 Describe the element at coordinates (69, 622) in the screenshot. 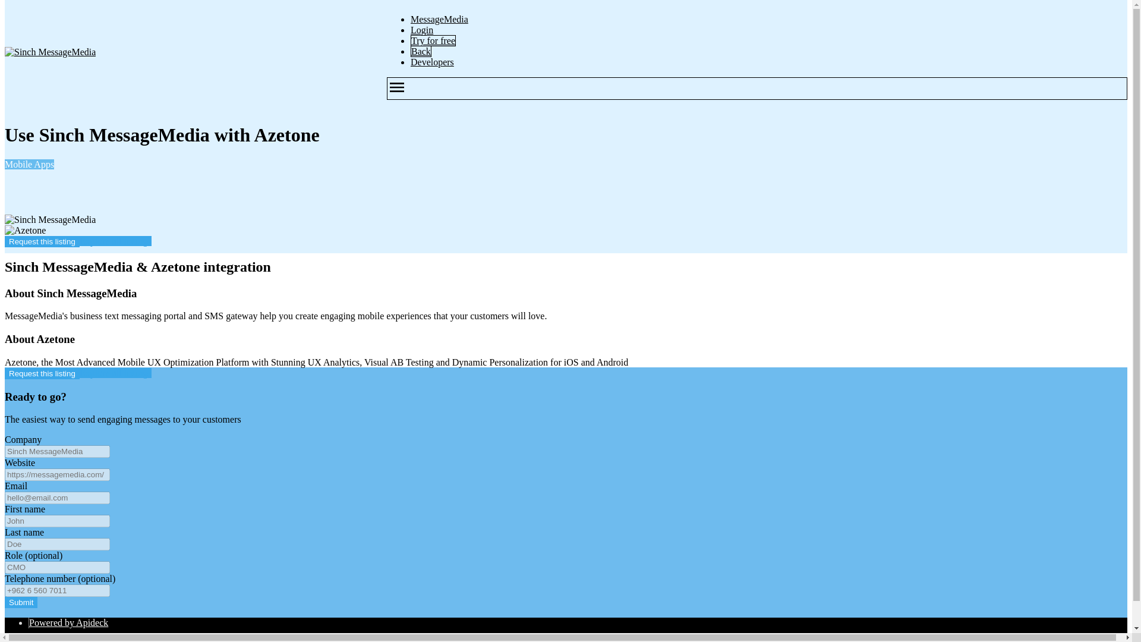

I see `Powered by Apideck` at that location.